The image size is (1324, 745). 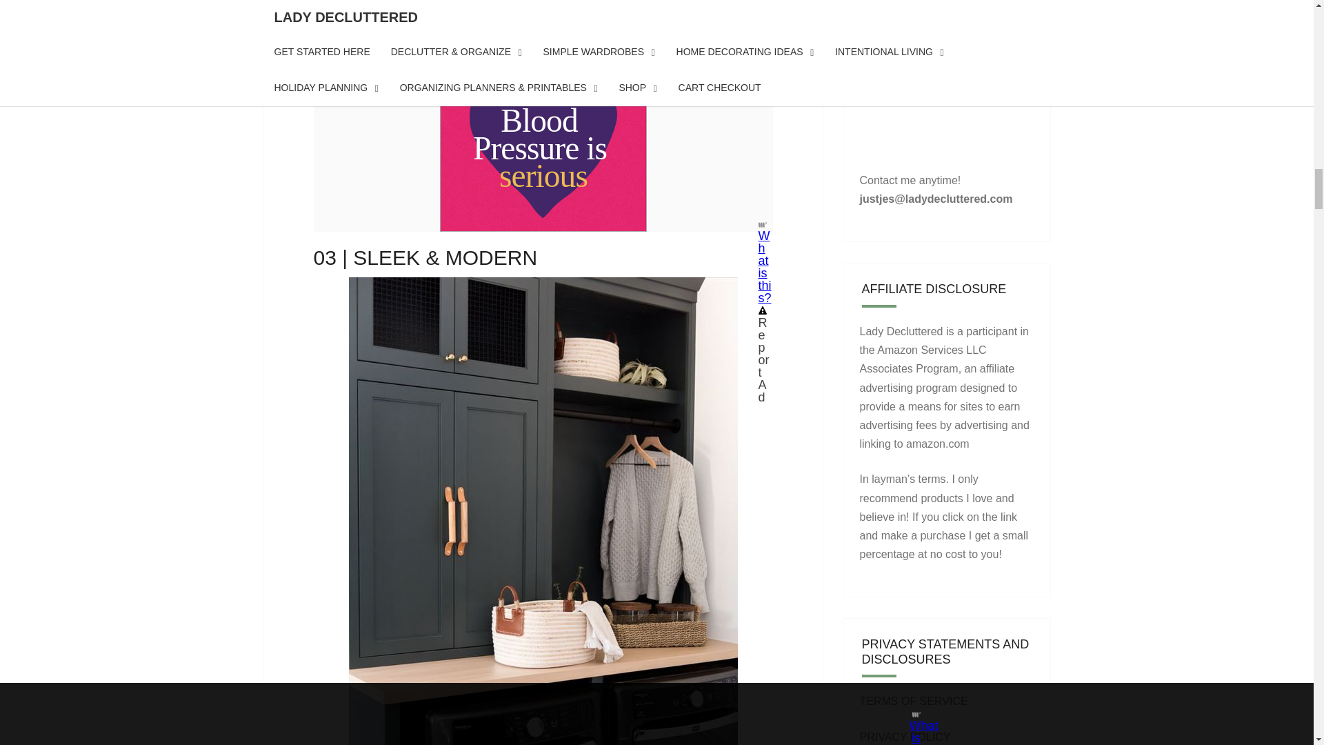 I want to click on 3rd party ad content, so click(x=543, y=50).